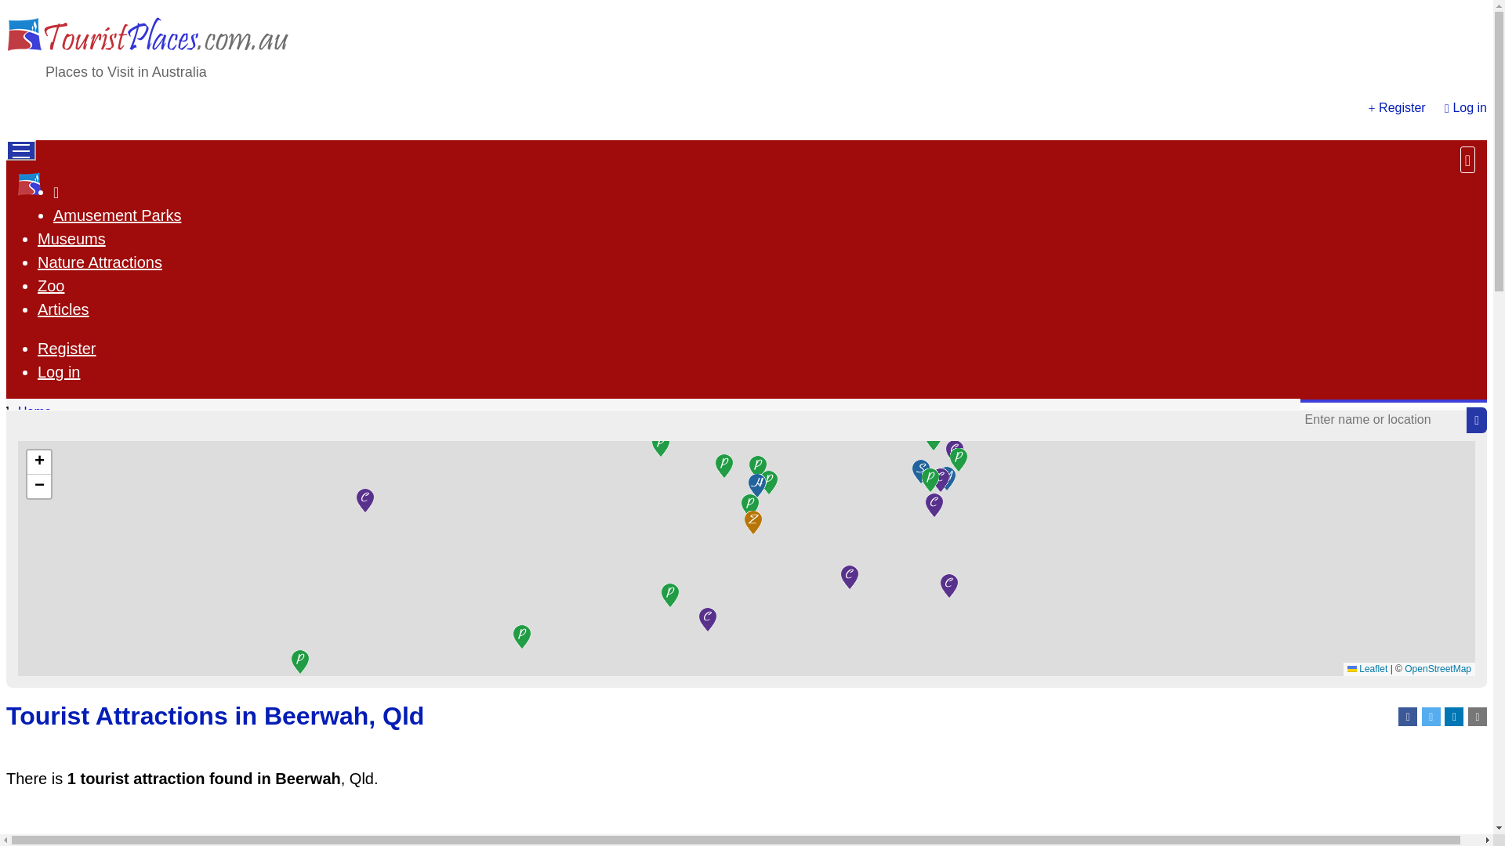  What do you see at coordinates (51, 285) in the screenshot?
I see `Zoo` at bounding box center [51, 285].